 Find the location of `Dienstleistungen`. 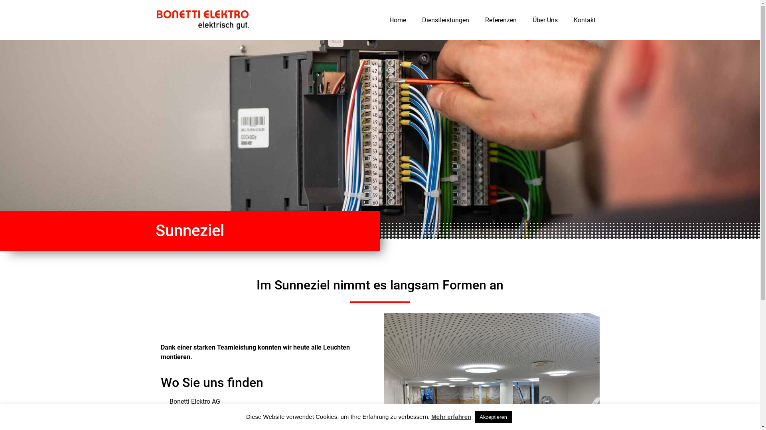

Dienstleistungen is located at coordinates (446, 20).